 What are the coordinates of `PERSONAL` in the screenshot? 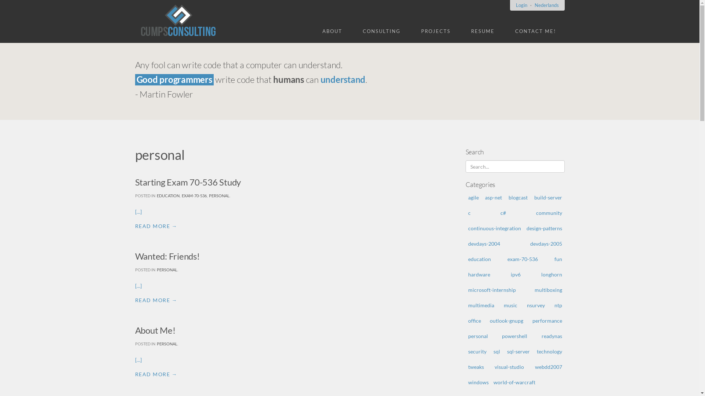 It's located at (167, 270).